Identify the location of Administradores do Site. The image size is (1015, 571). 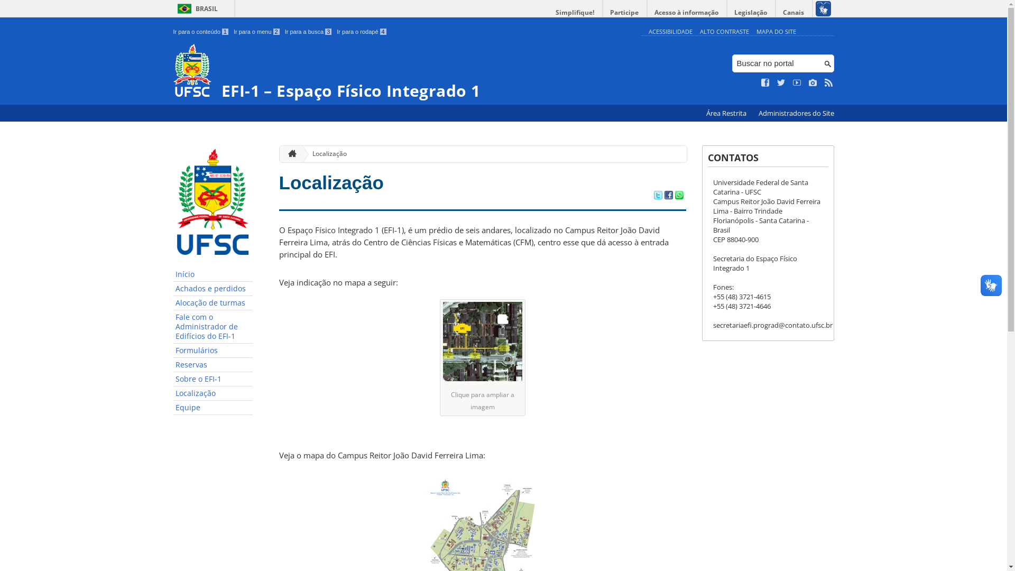
(796, 113).